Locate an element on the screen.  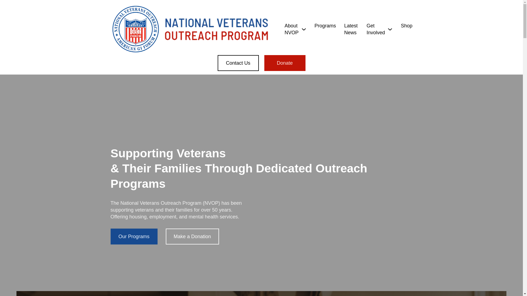
Make a Donation is located at coordinates (192, 236).